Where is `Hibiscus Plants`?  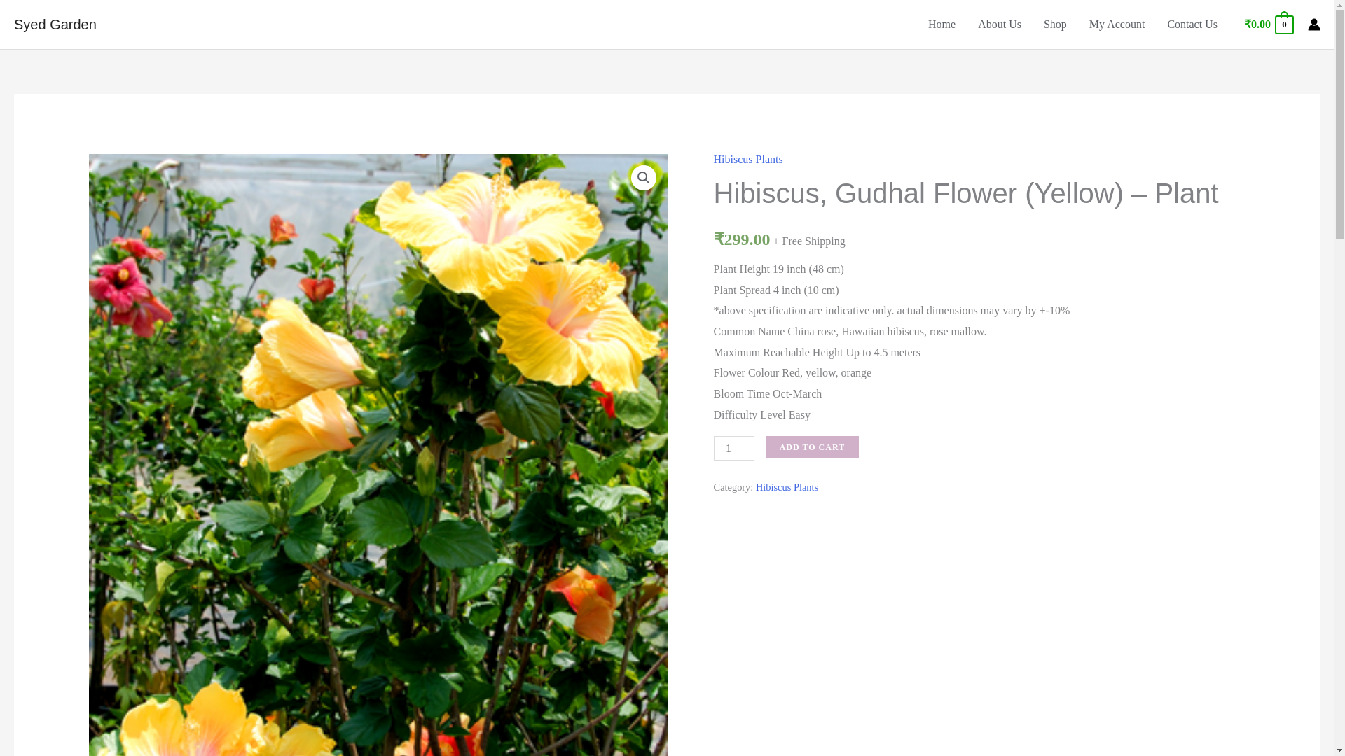
Hibiscus Plants is located at coordinates (787, 487).